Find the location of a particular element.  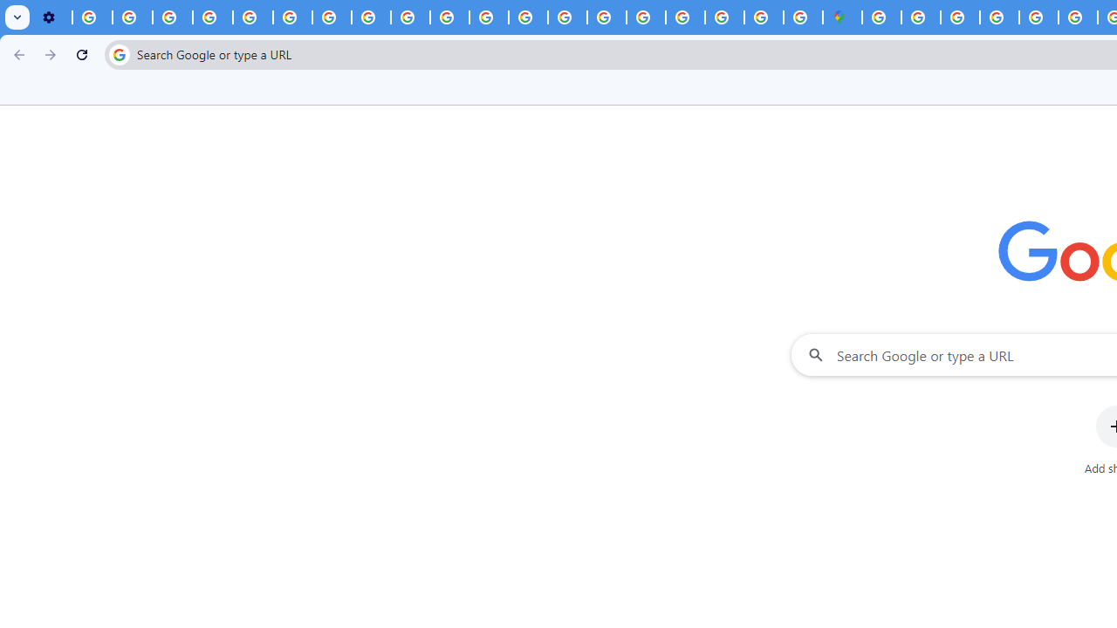

Settings - Customize profile is located at coordinates (52, 17).